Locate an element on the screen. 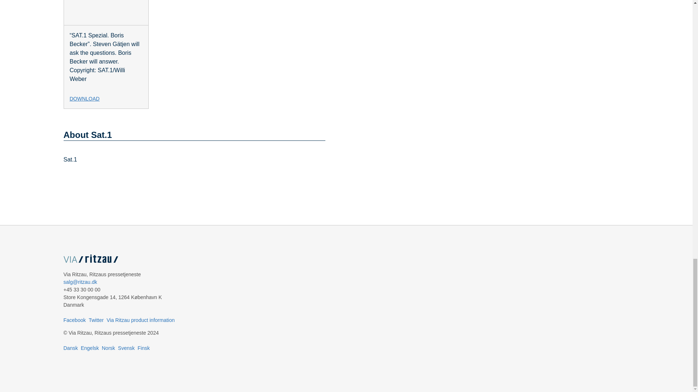 This screenshot has height=392, width=698. Dansk is located at coordinates (71, 348).